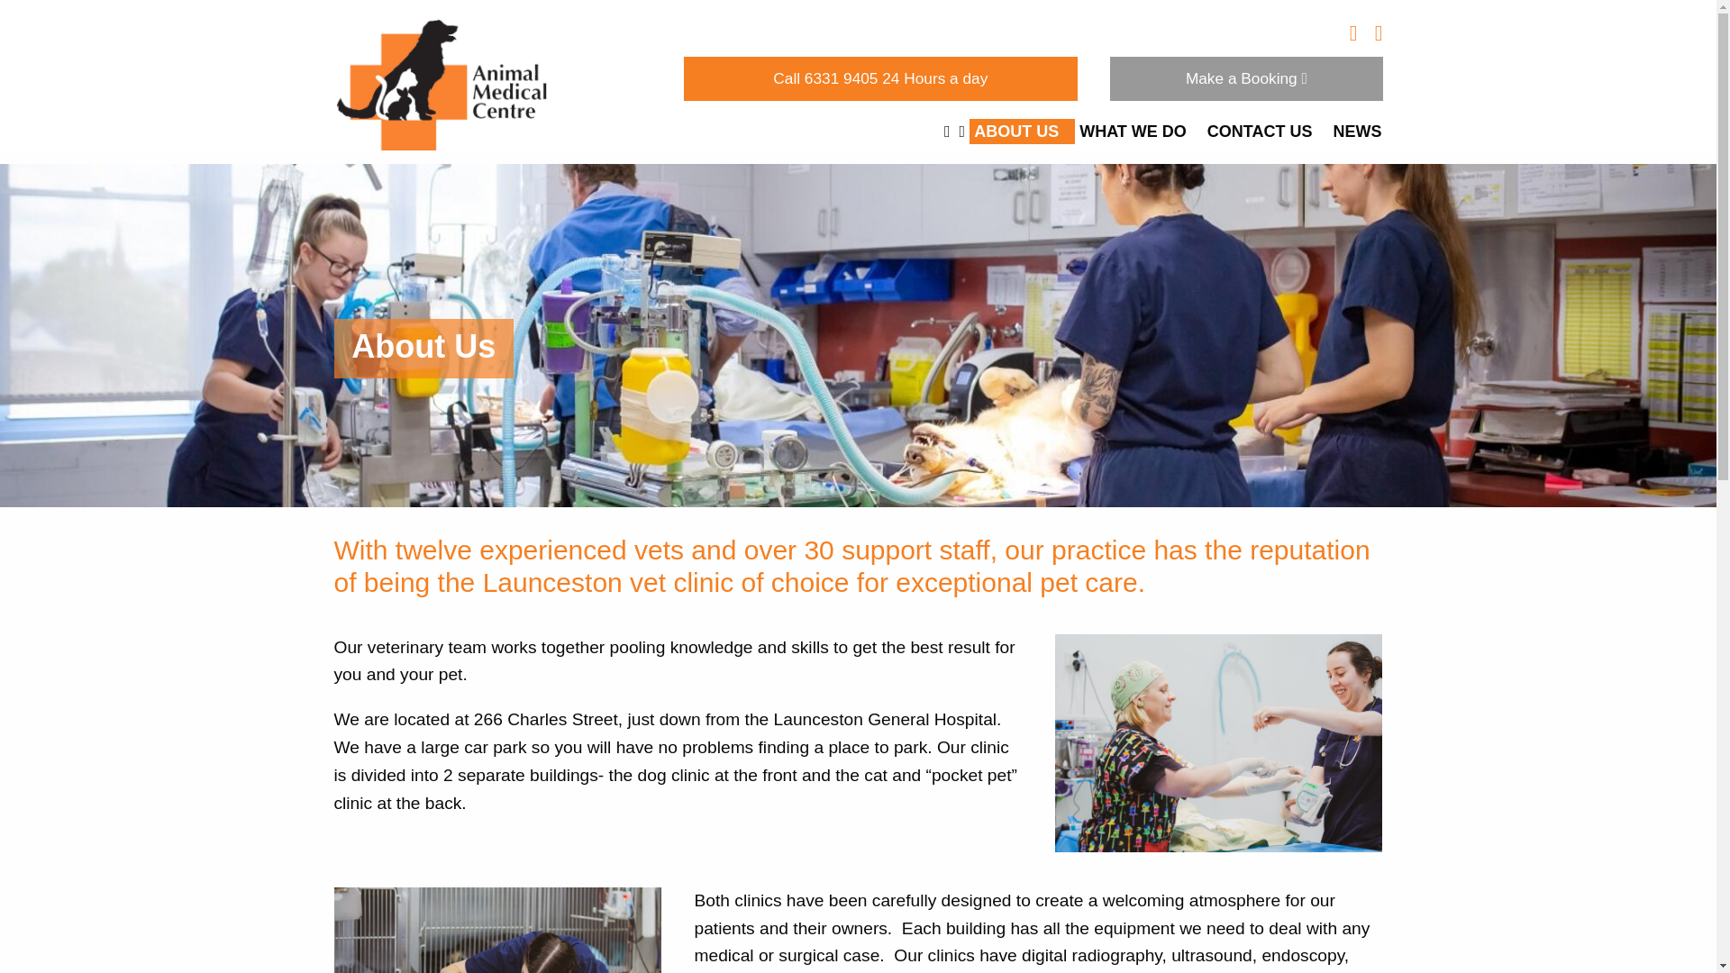 Image resolution: width=1730 pixels, height=973 pixels. Describe the element at coordinates (441, 81) in the screenshot. I see `Animal Medical Centre - Home Page` at that location.